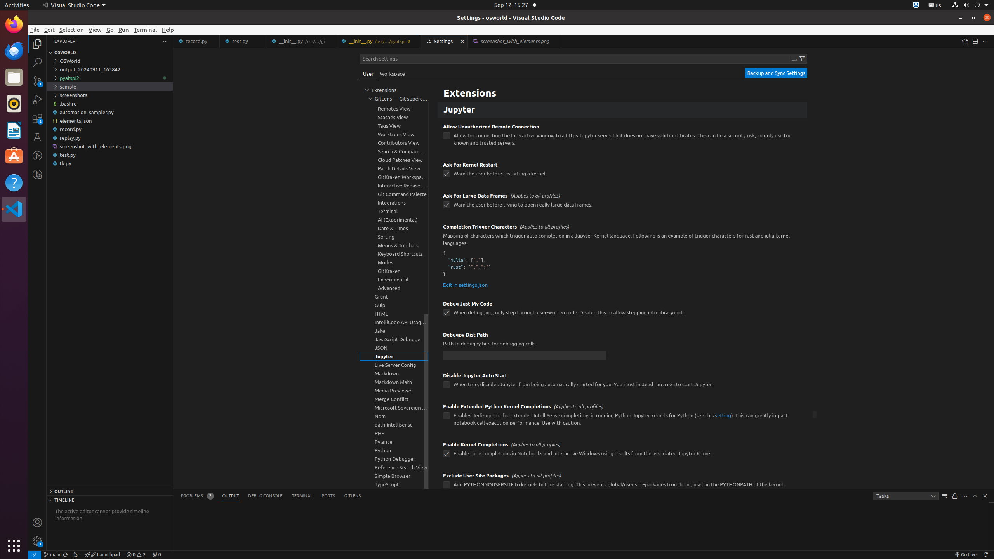 This screenshot has height=559, width=994. I want to click on Explorer (Ctrl+Shift+E), so click(37, 44).